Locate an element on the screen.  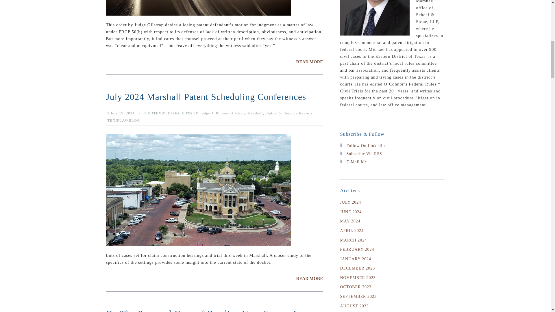
July 2024 Marshall Patent Scheduling Conferences is located at coordinates (310, 278).